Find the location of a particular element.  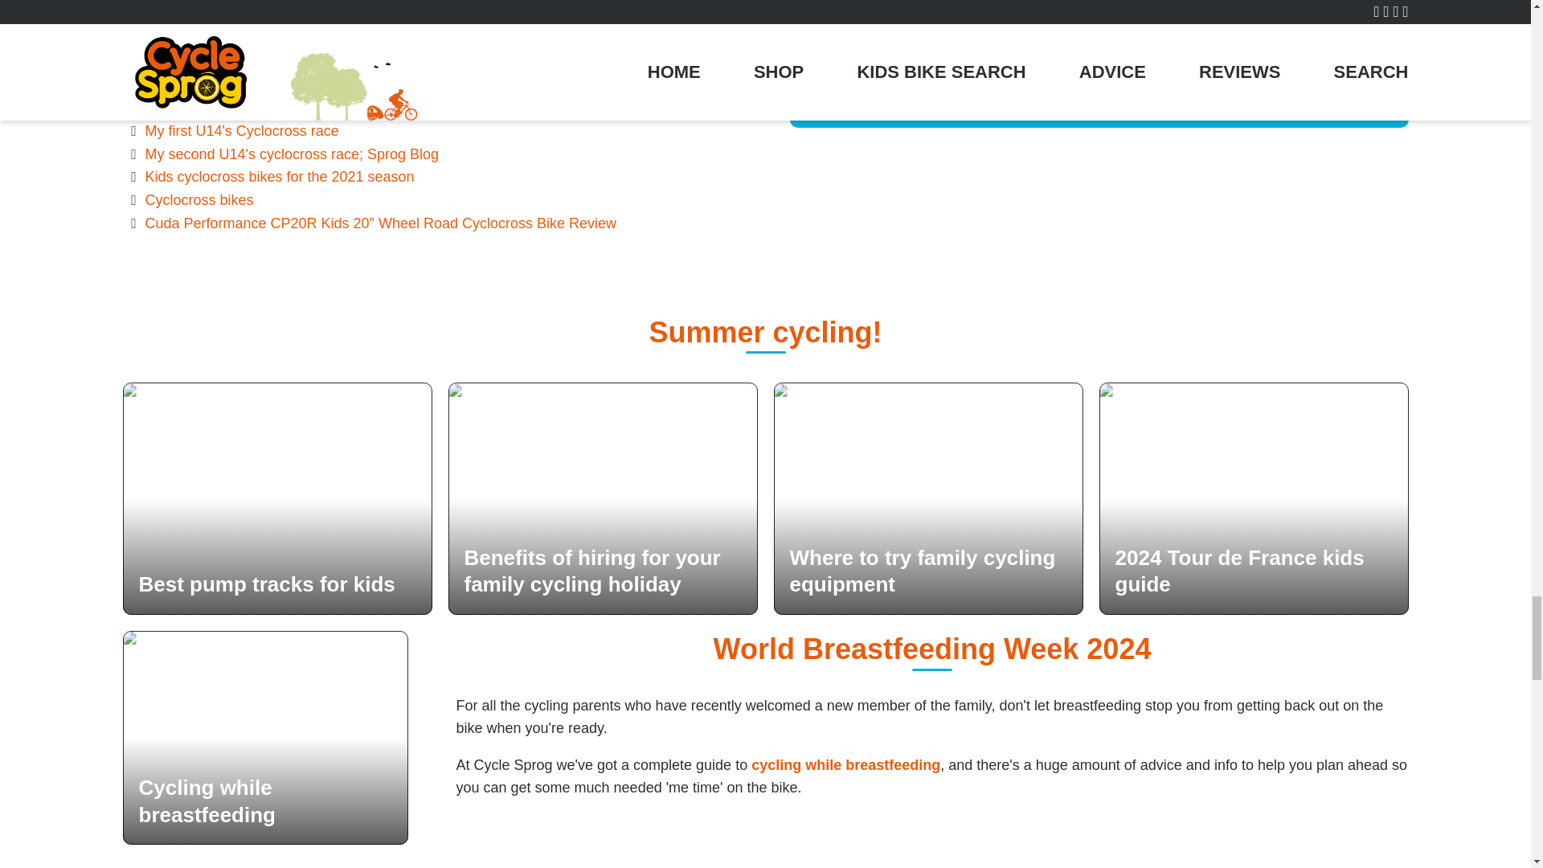

Benefits of hiring for your family cycling holiday is located at coordinates (603, 498).